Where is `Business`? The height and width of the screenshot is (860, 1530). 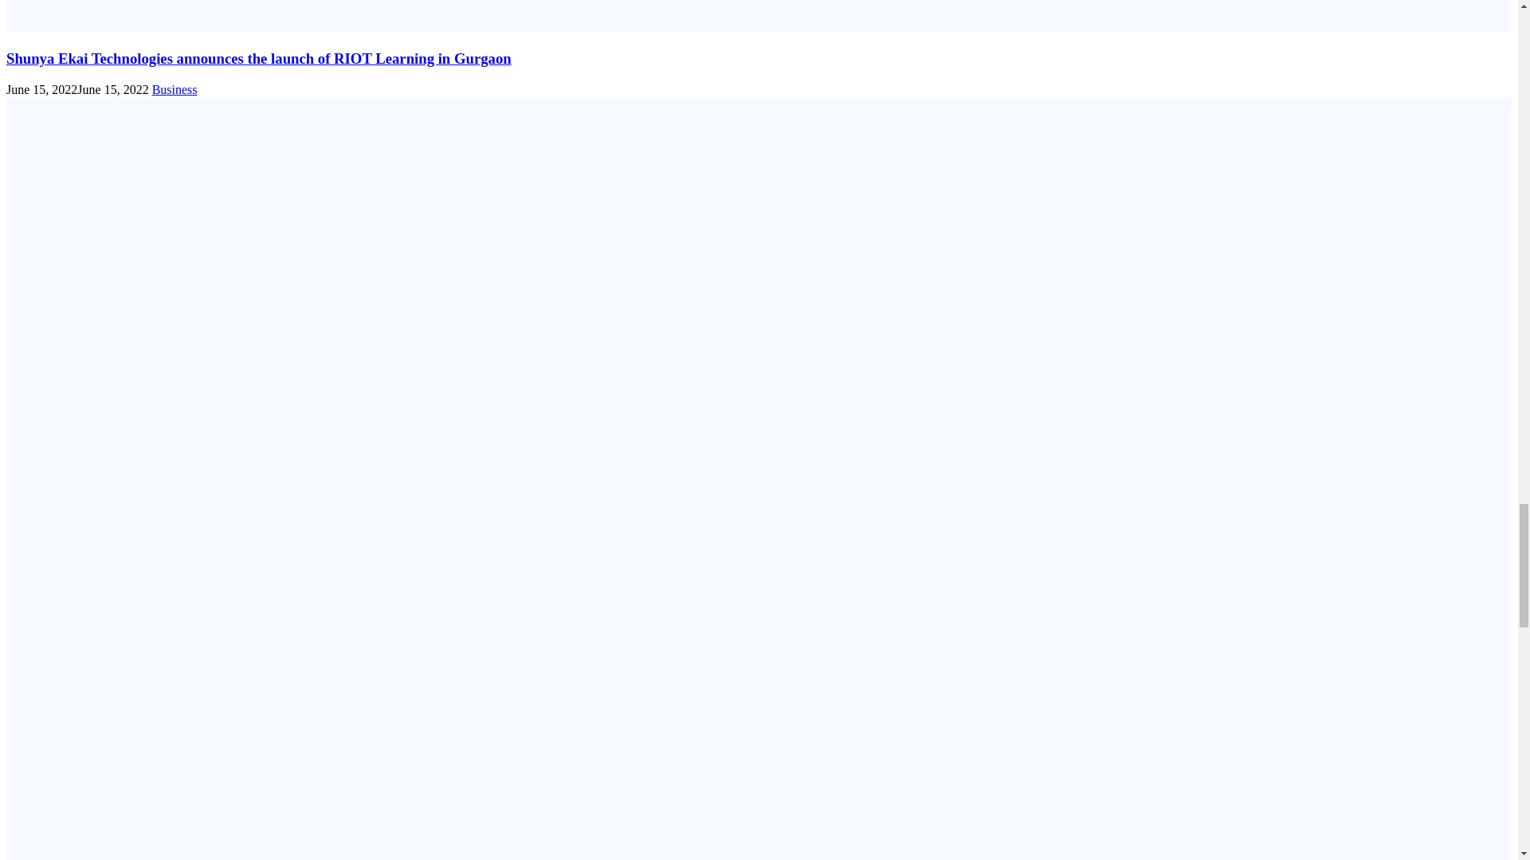 Business is located at coordinates (174, 89).